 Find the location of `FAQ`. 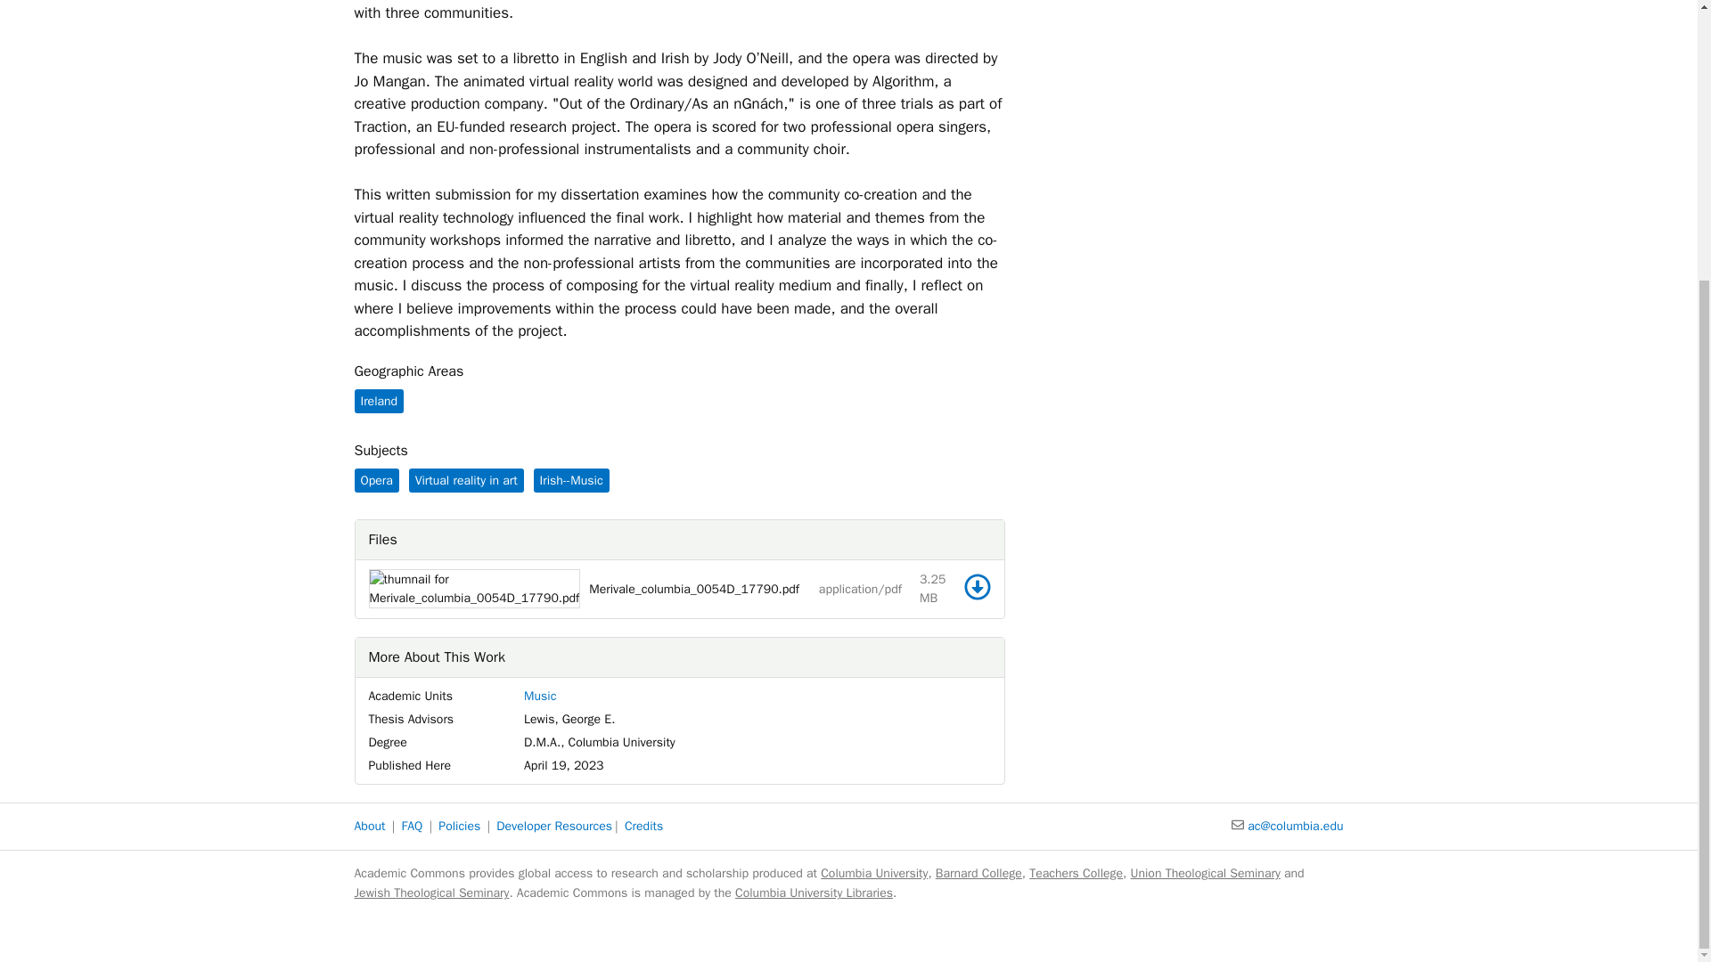

FAQ is located at coordinates (412, 827).